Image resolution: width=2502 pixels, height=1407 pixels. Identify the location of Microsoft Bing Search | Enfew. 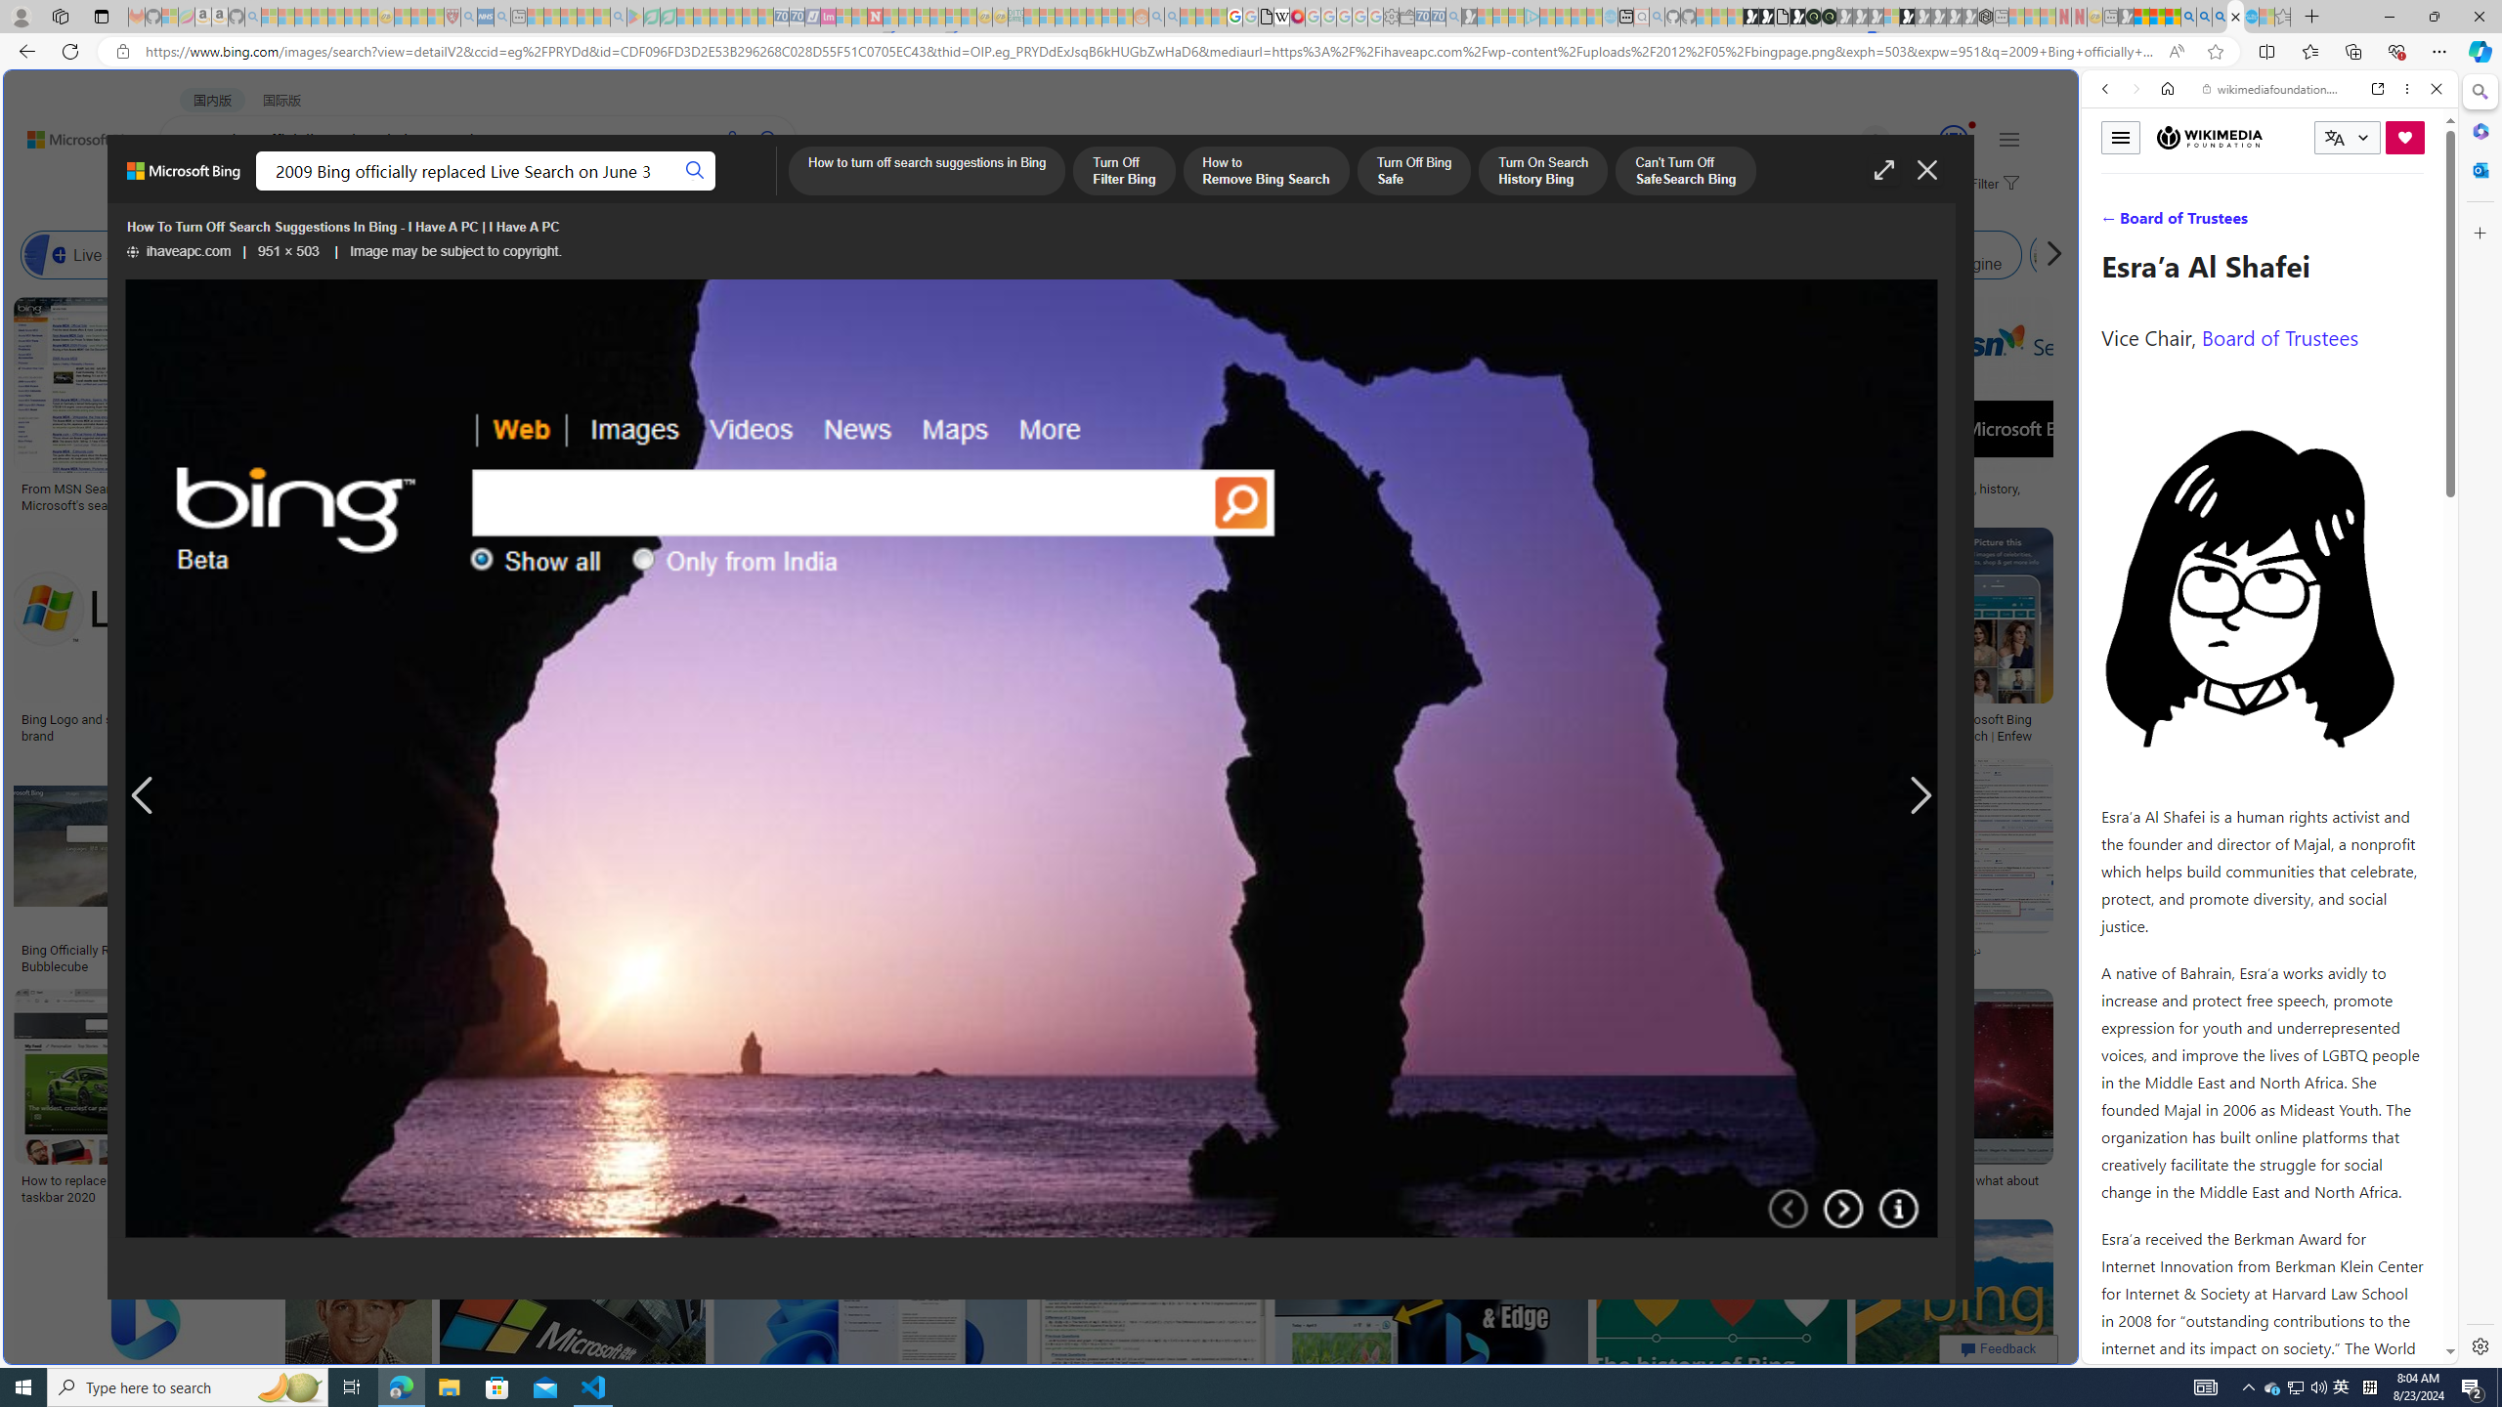
(1998, 727).